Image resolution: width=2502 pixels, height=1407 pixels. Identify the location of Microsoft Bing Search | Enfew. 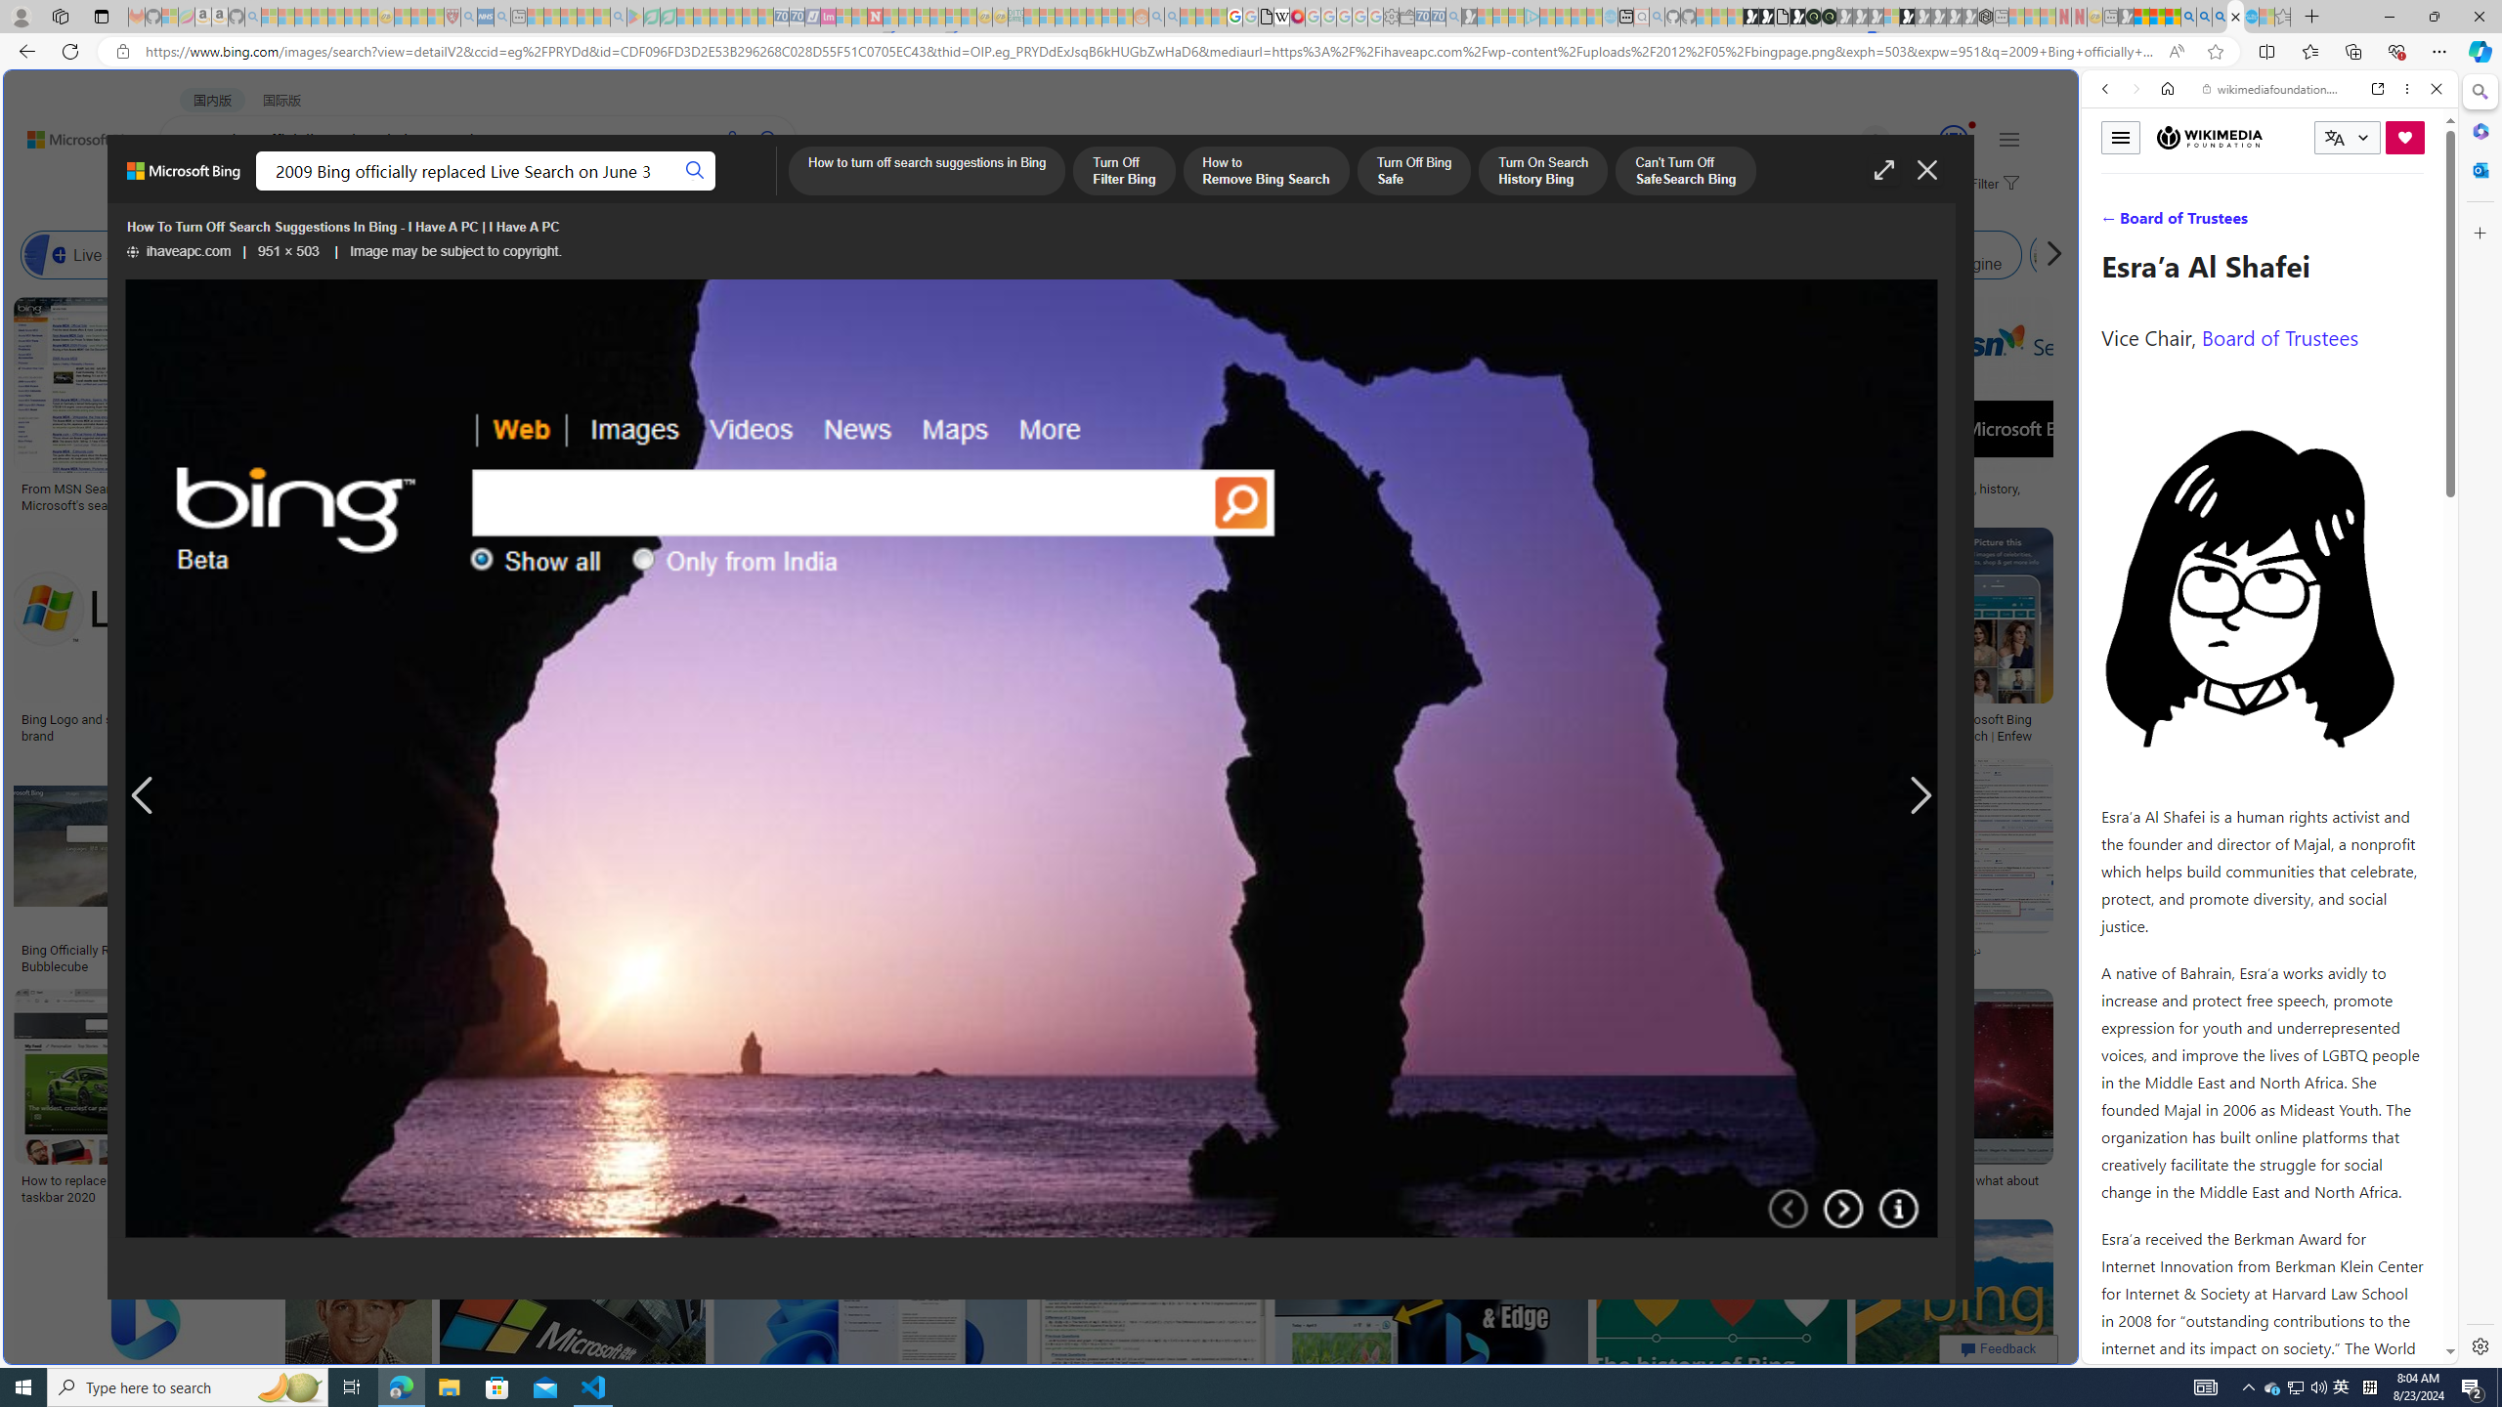
(1998, 727).